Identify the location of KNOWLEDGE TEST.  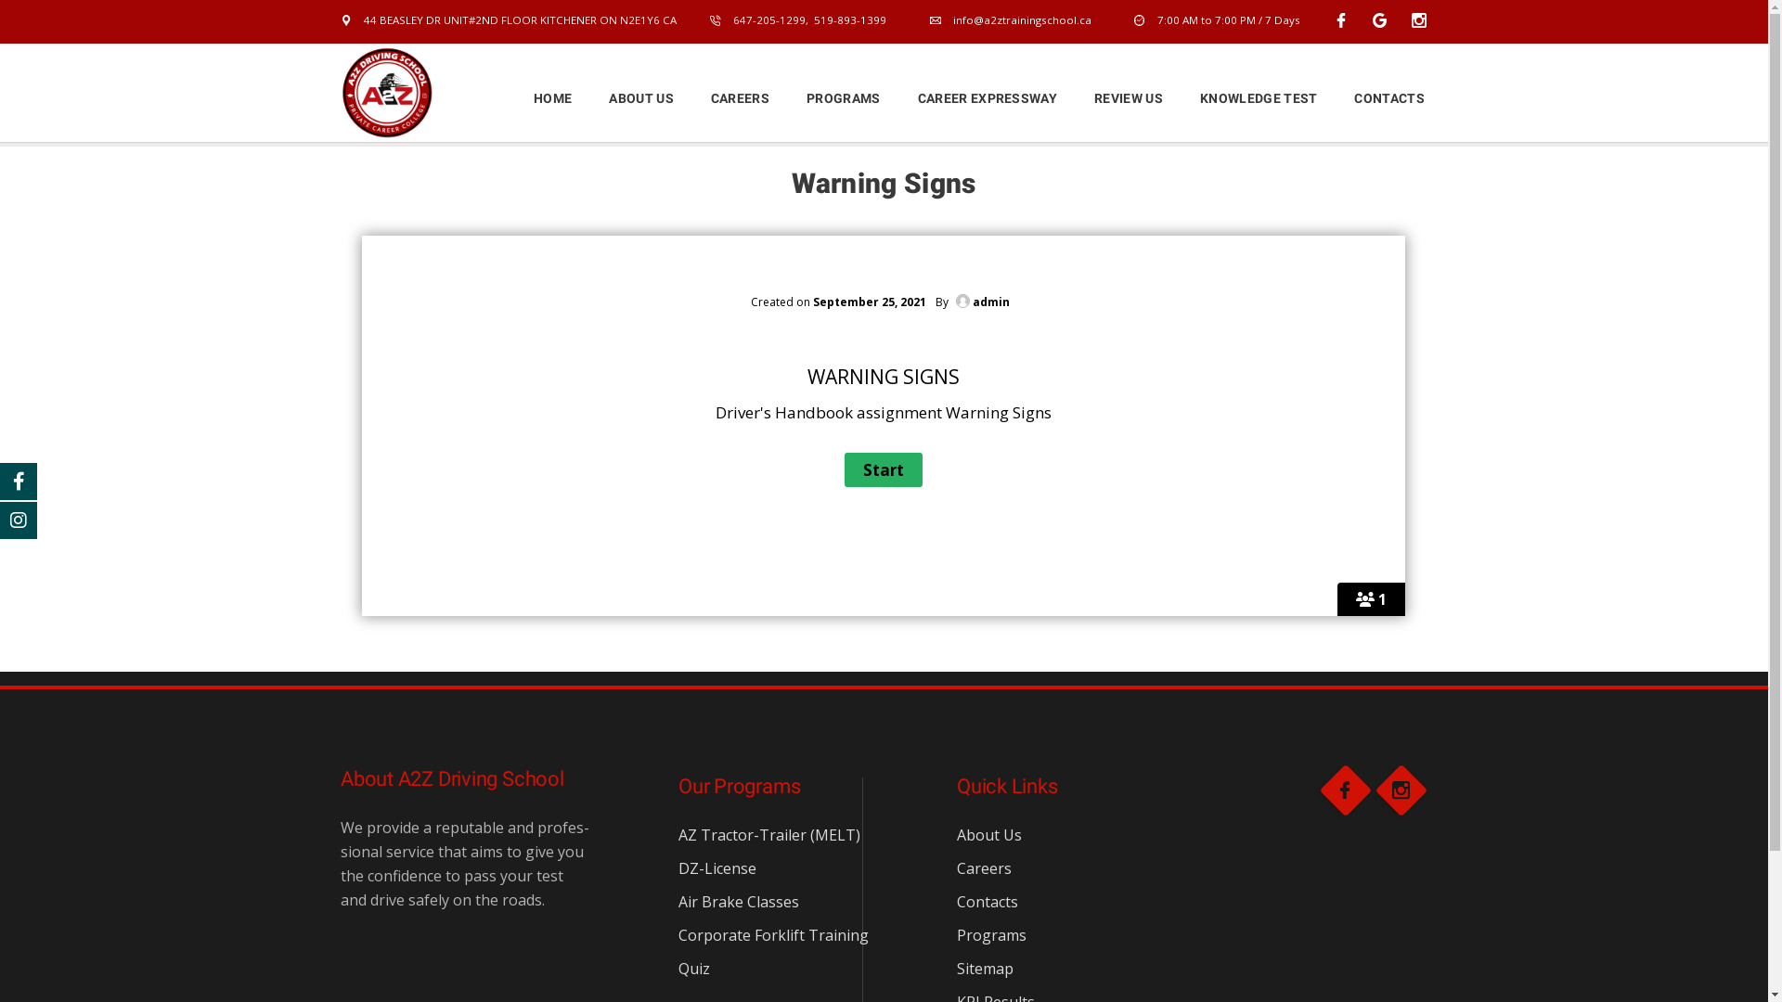
(1259, 98).